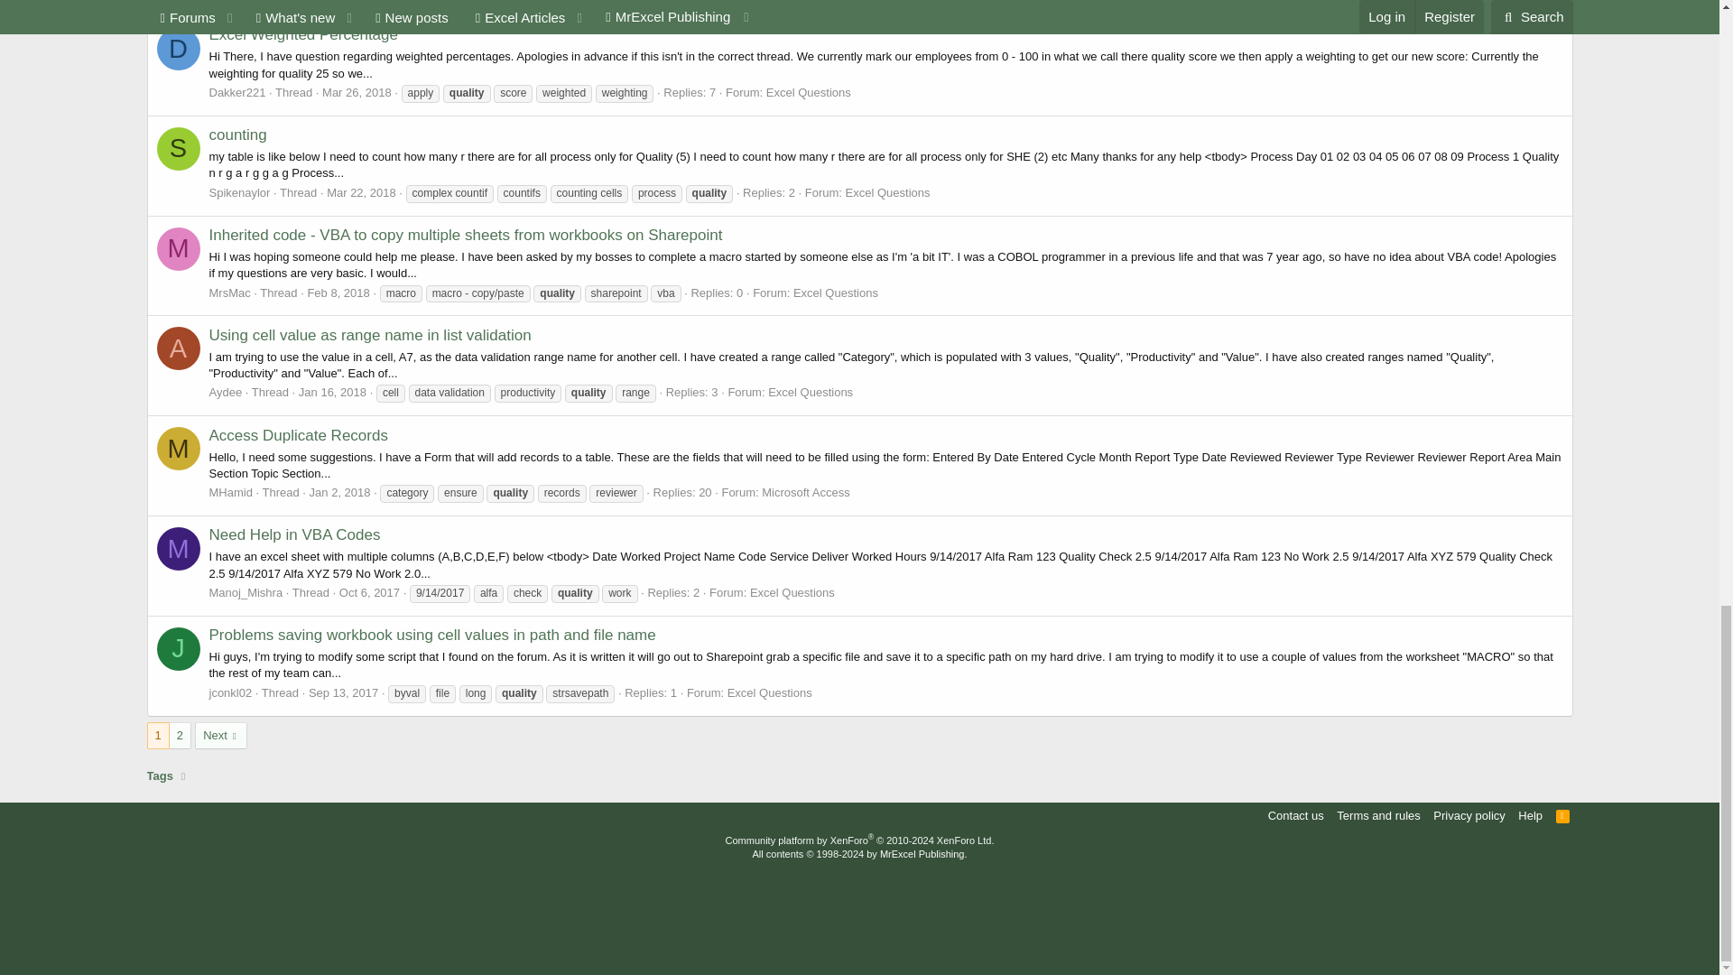 The height and width of the screenshot is (975, 1733). Describe the element at coordinates (332, 392) in the screenshot. I see `Jan 16, 2018 at 9:32 AM` at that location.